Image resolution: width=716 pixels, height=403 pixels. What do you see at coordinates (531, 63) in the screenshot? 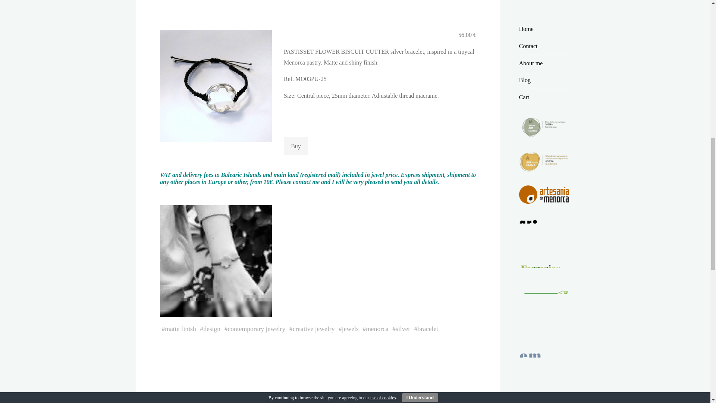
I see `About me` at bounding box center [531, 63].